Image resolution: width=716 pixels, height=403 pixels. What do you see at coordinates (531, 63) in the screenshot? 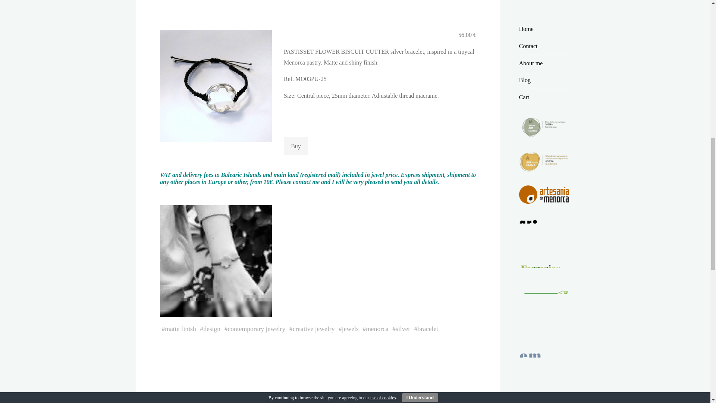
I see `About me` at bounding box center [531, 63].